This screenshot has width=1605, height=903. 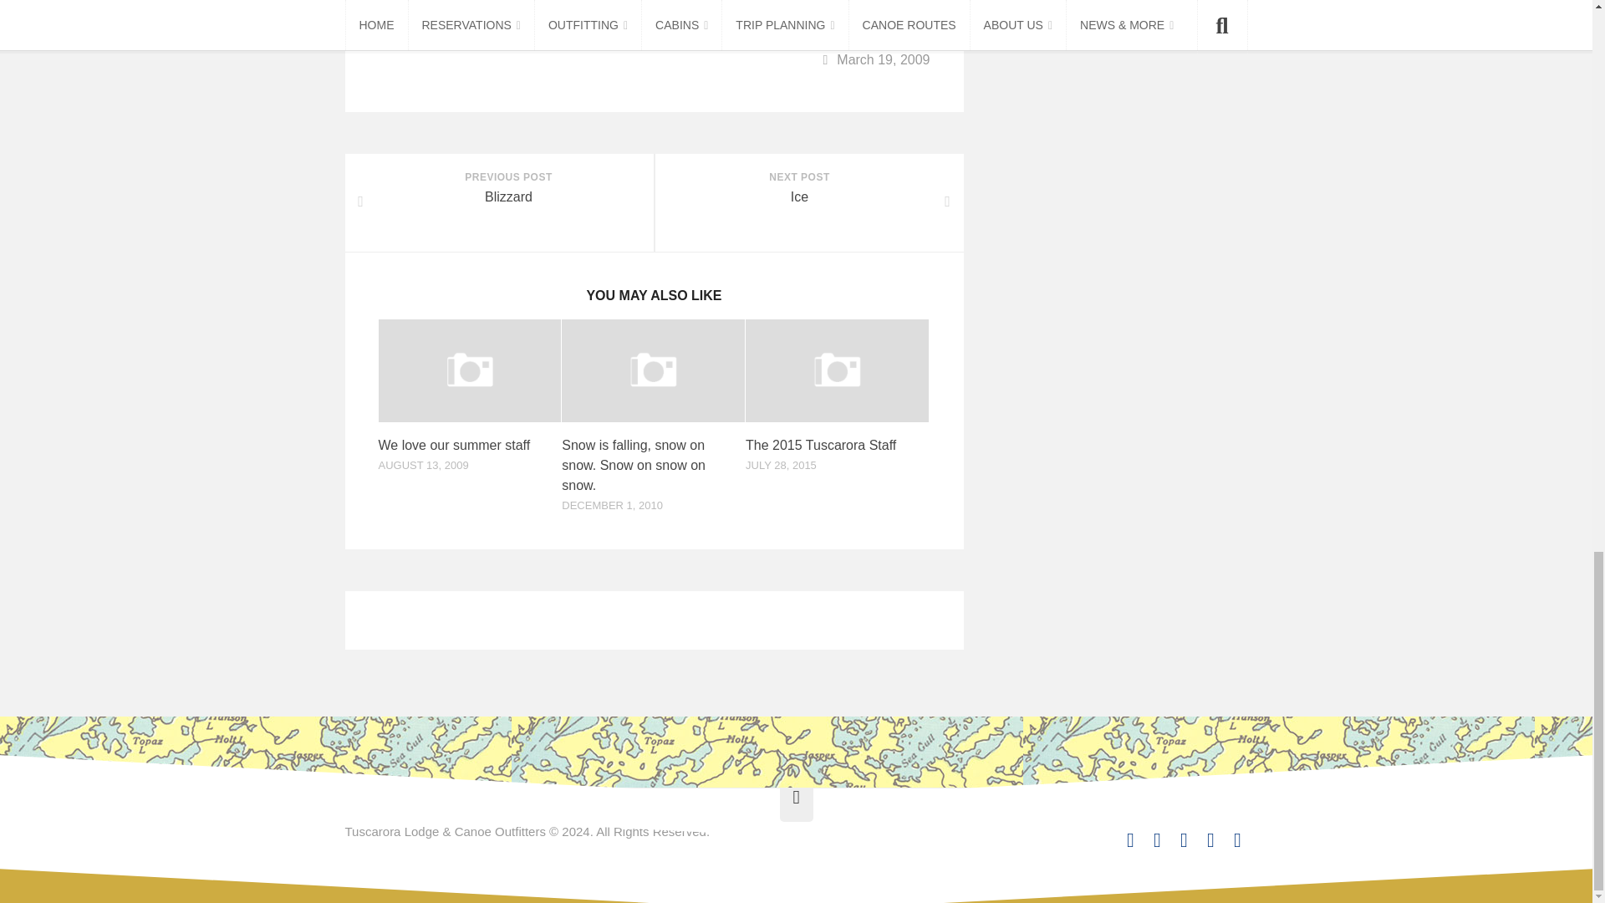 I want to click on Click to share on Pinterest, so click(x=669, y=14).